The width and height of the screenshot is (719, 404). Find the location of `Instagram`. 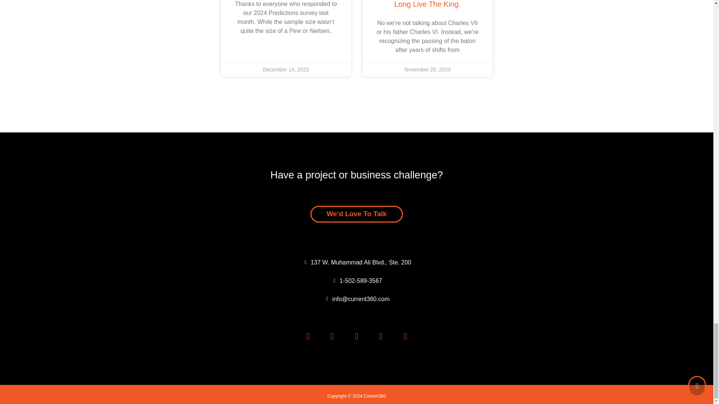

Instagram is located at coordinates (427, 4).